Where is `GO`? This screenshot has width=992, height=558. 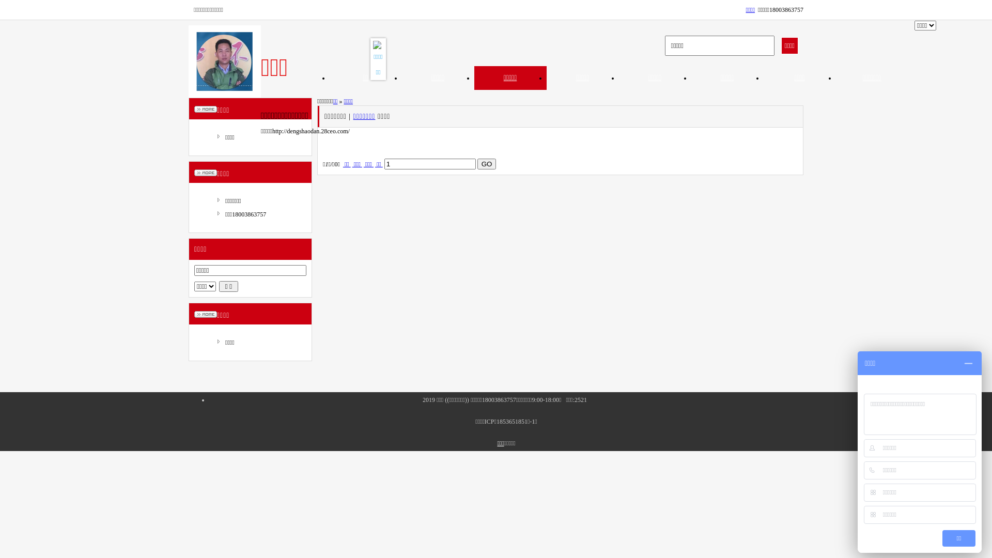 GO is located at coordinates (487, 164).